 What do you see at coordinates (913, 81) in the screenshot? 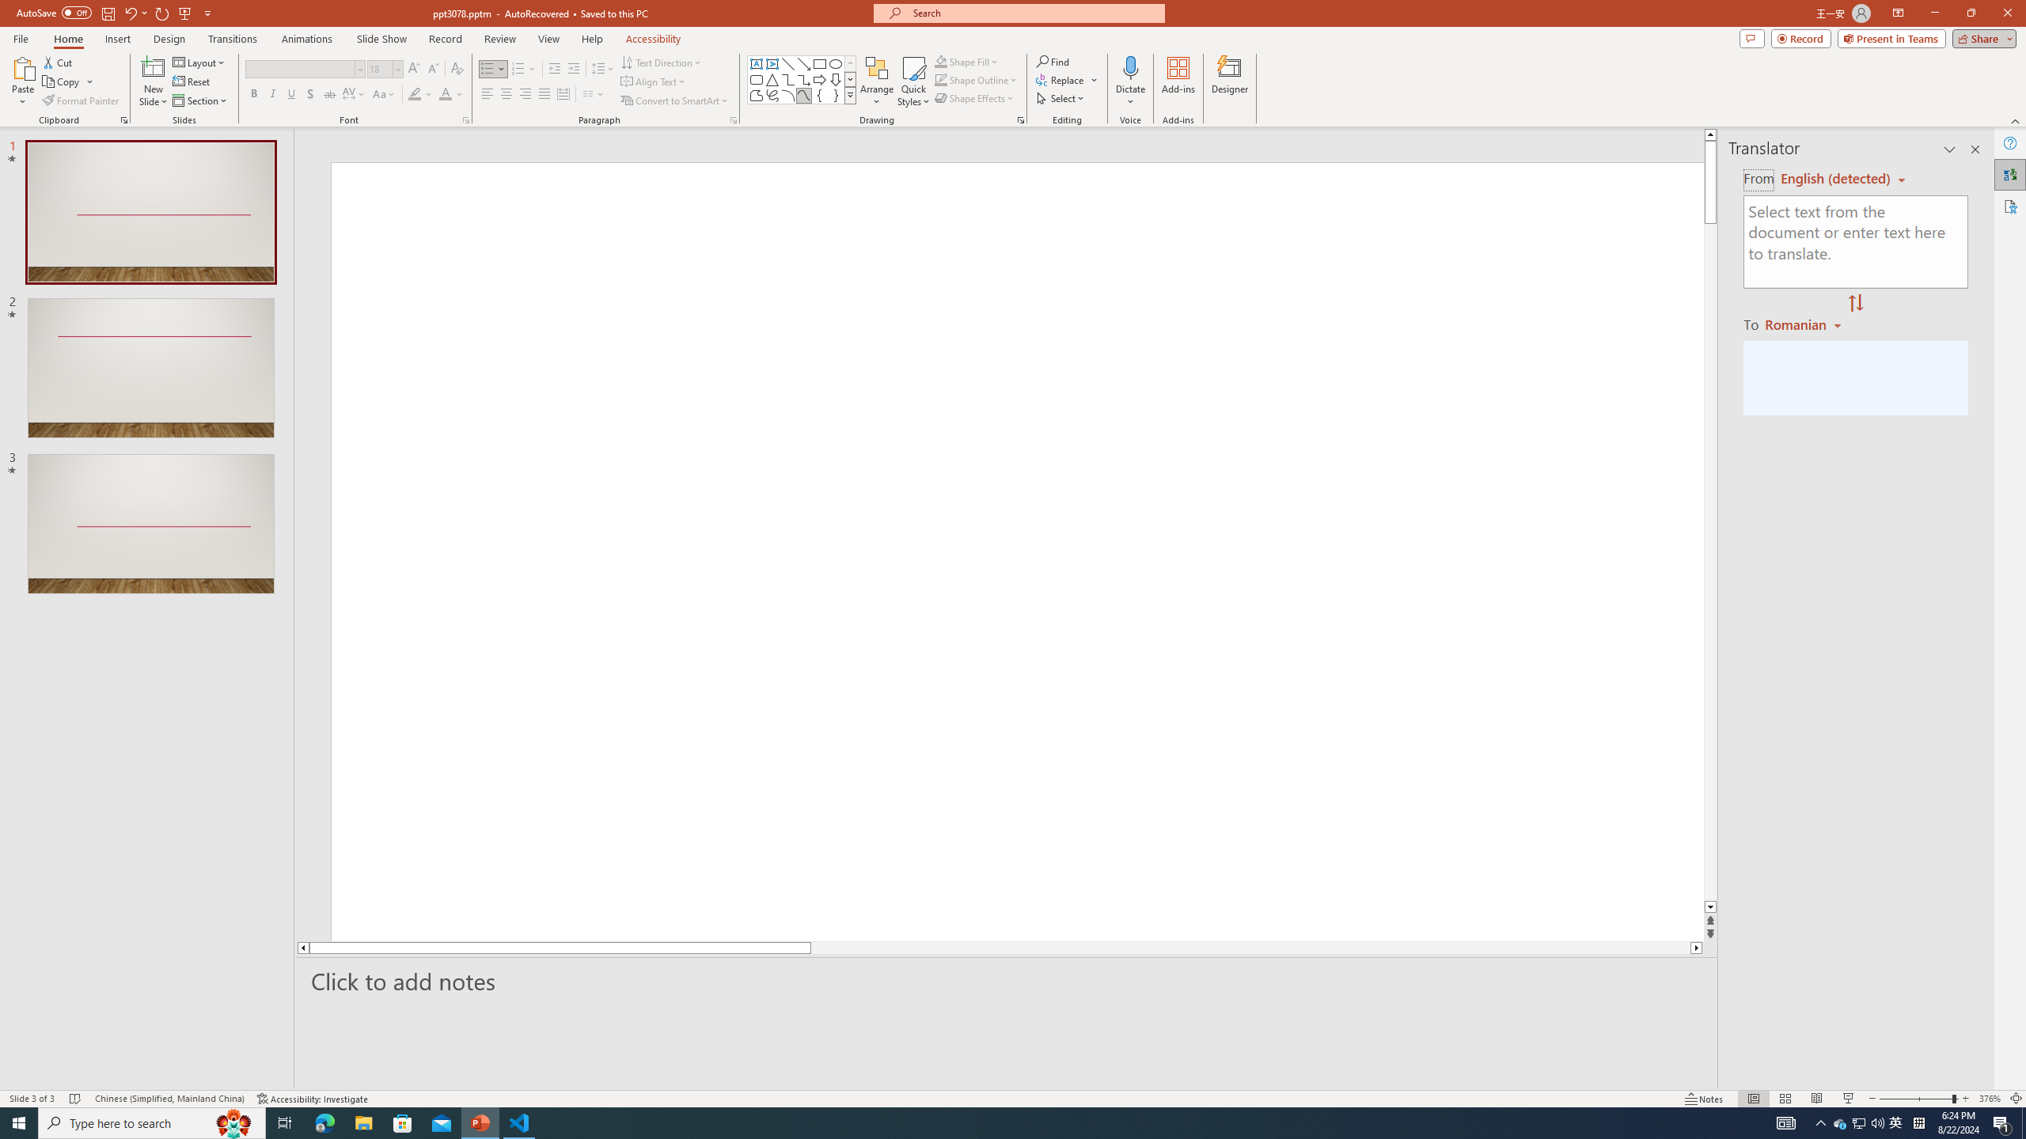
I see `Quick Styles` at bounding box center [913, 81].